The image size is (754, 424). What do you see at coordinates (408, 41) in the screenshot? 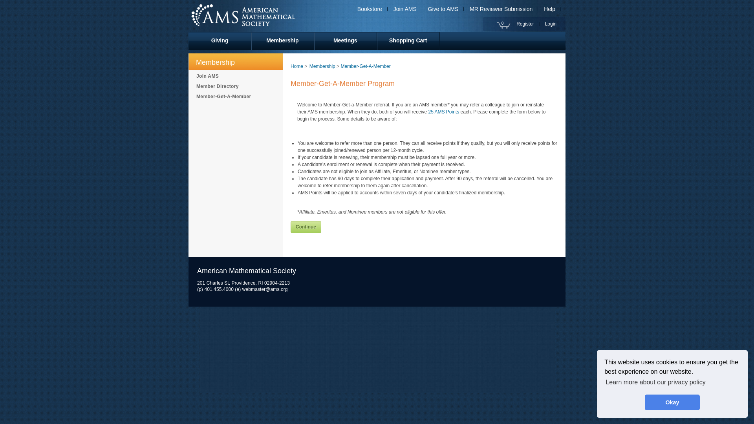
I see `Shopping Cart` at bounding box center [408, 41].